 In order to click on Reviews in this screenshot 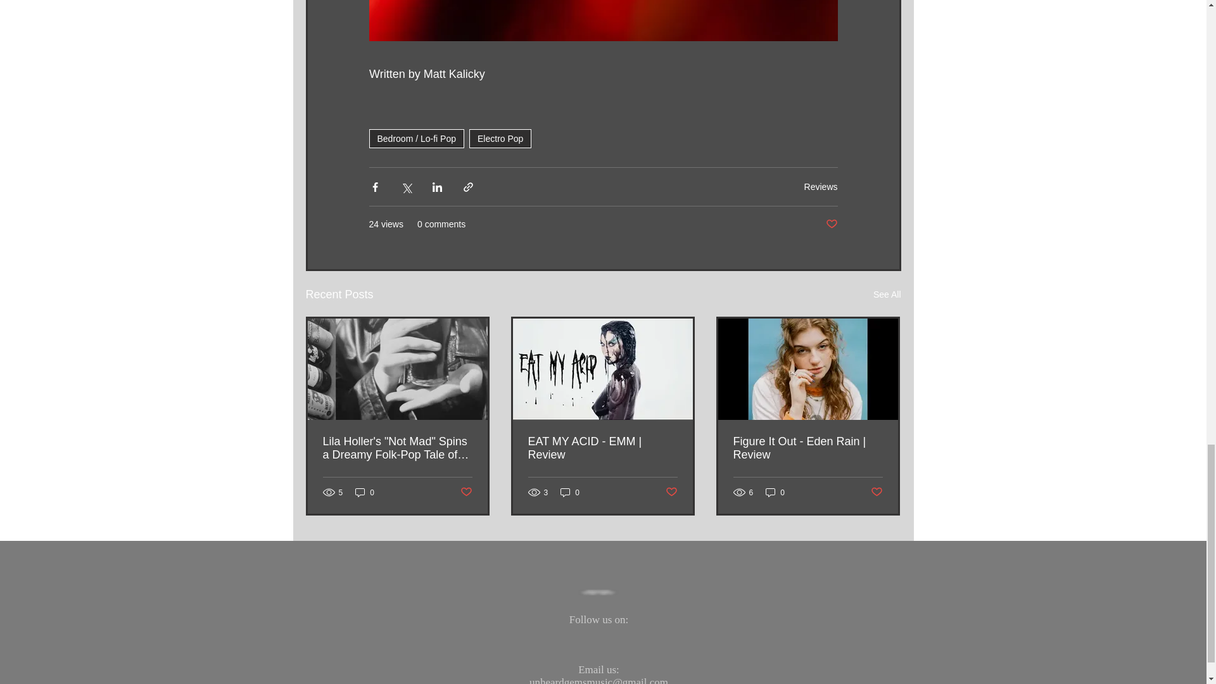, I will do `click(821, 186)`.